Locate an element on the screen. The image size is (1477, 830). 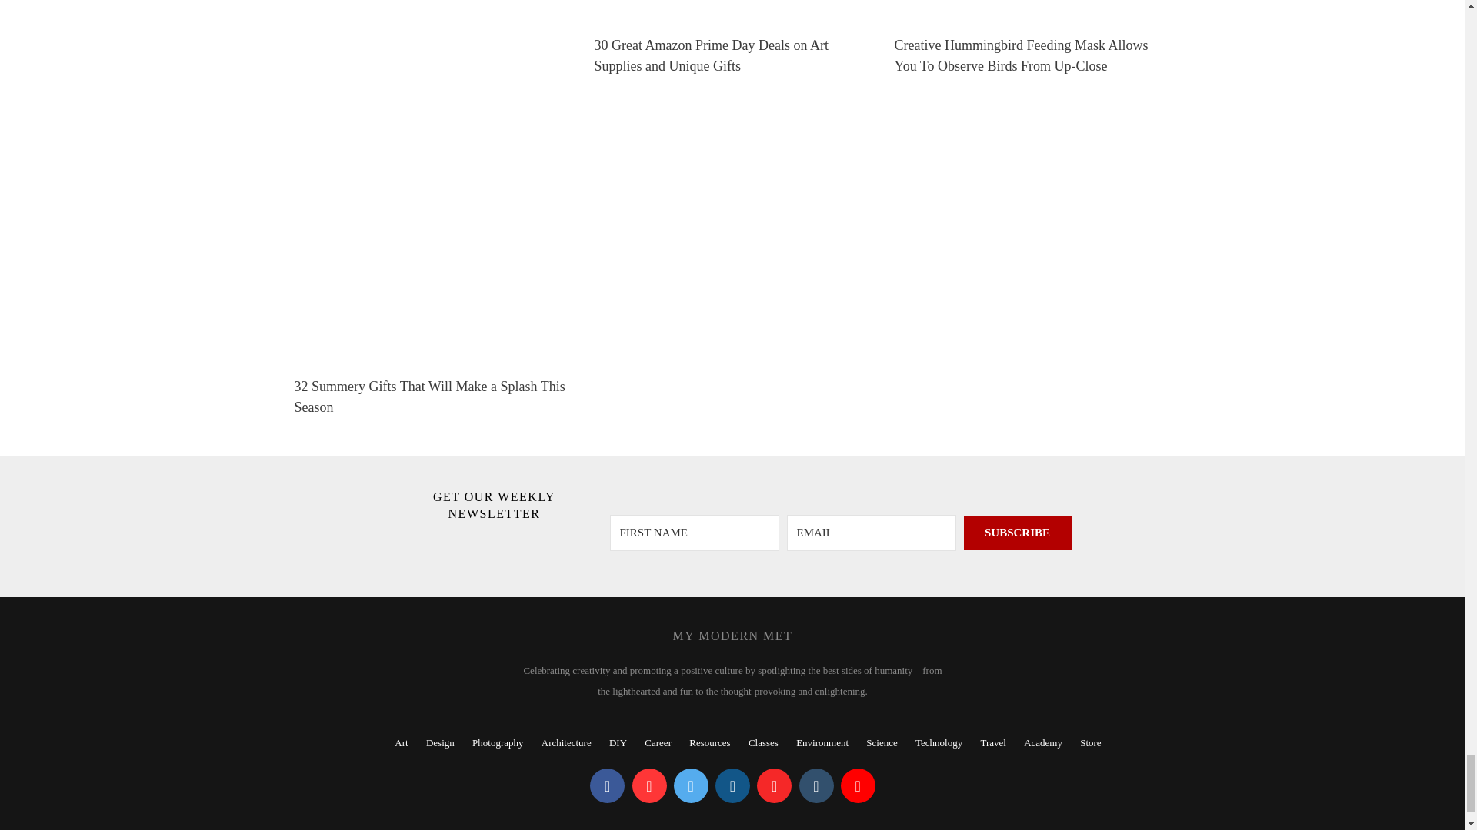
My Modern Met on Instagram is located at coordinates (732, 785).